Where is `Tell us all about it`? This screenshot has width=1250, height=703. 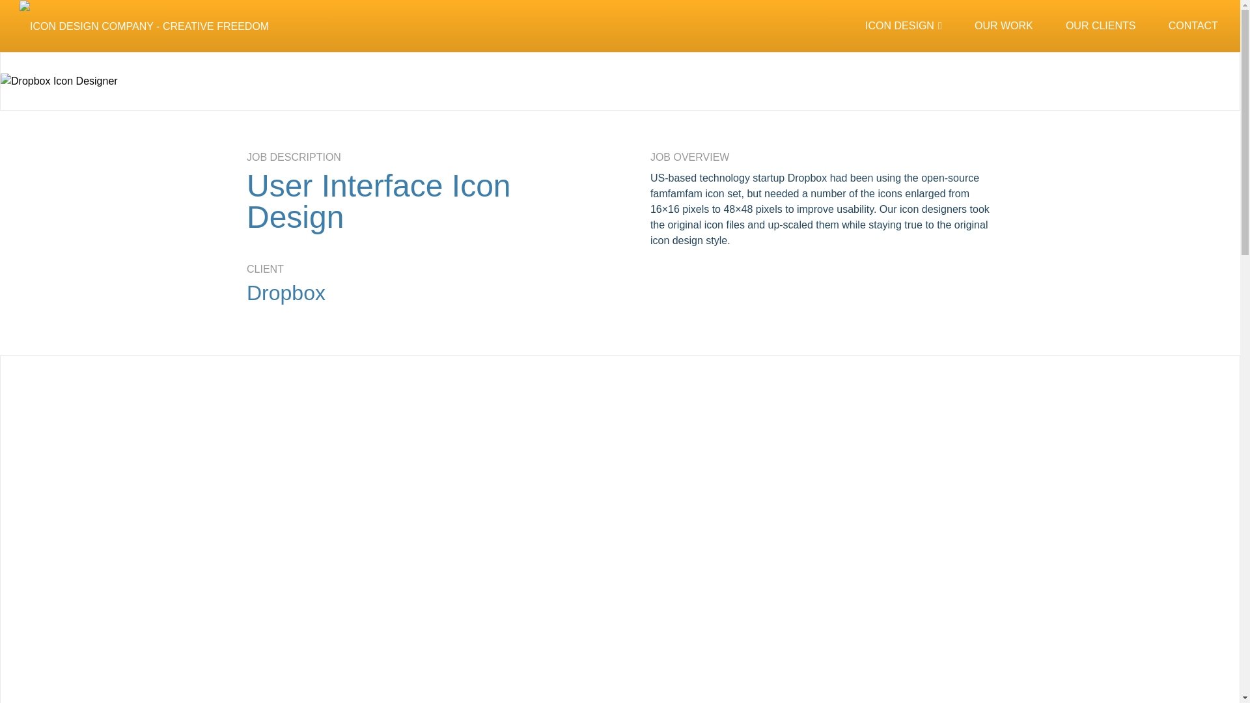 Tell us all about it is located at coordinates (1193, 26).